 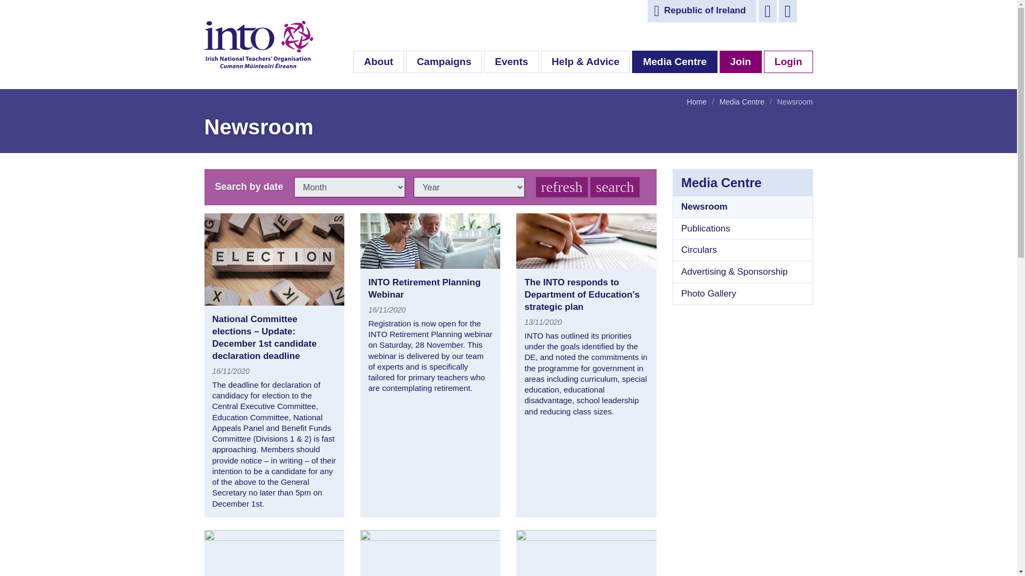 I want to click on Media Centre, so click(x=742, y=101).